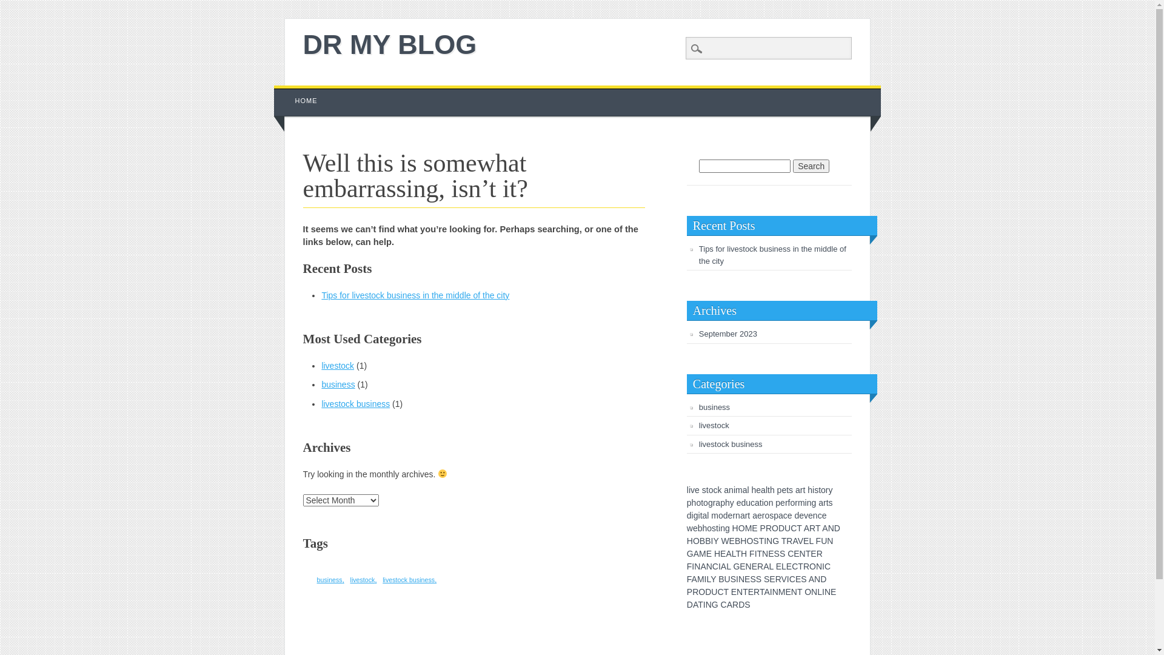 This screenshot has height=655, width=1164. Describe the element at coordinates (723, 528) in the screenshot. I see `n` at that location.